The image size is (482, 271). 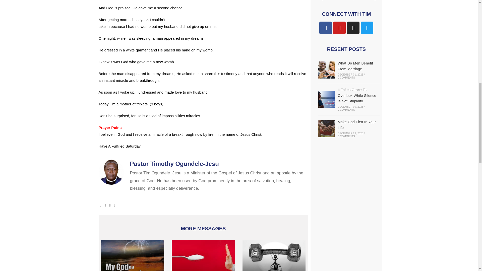 What do you see at coordinates (219, 164) in the screenshot?
I see `Pastor Timothy Ogundele-Jesu` at bounding box center [219, 164].